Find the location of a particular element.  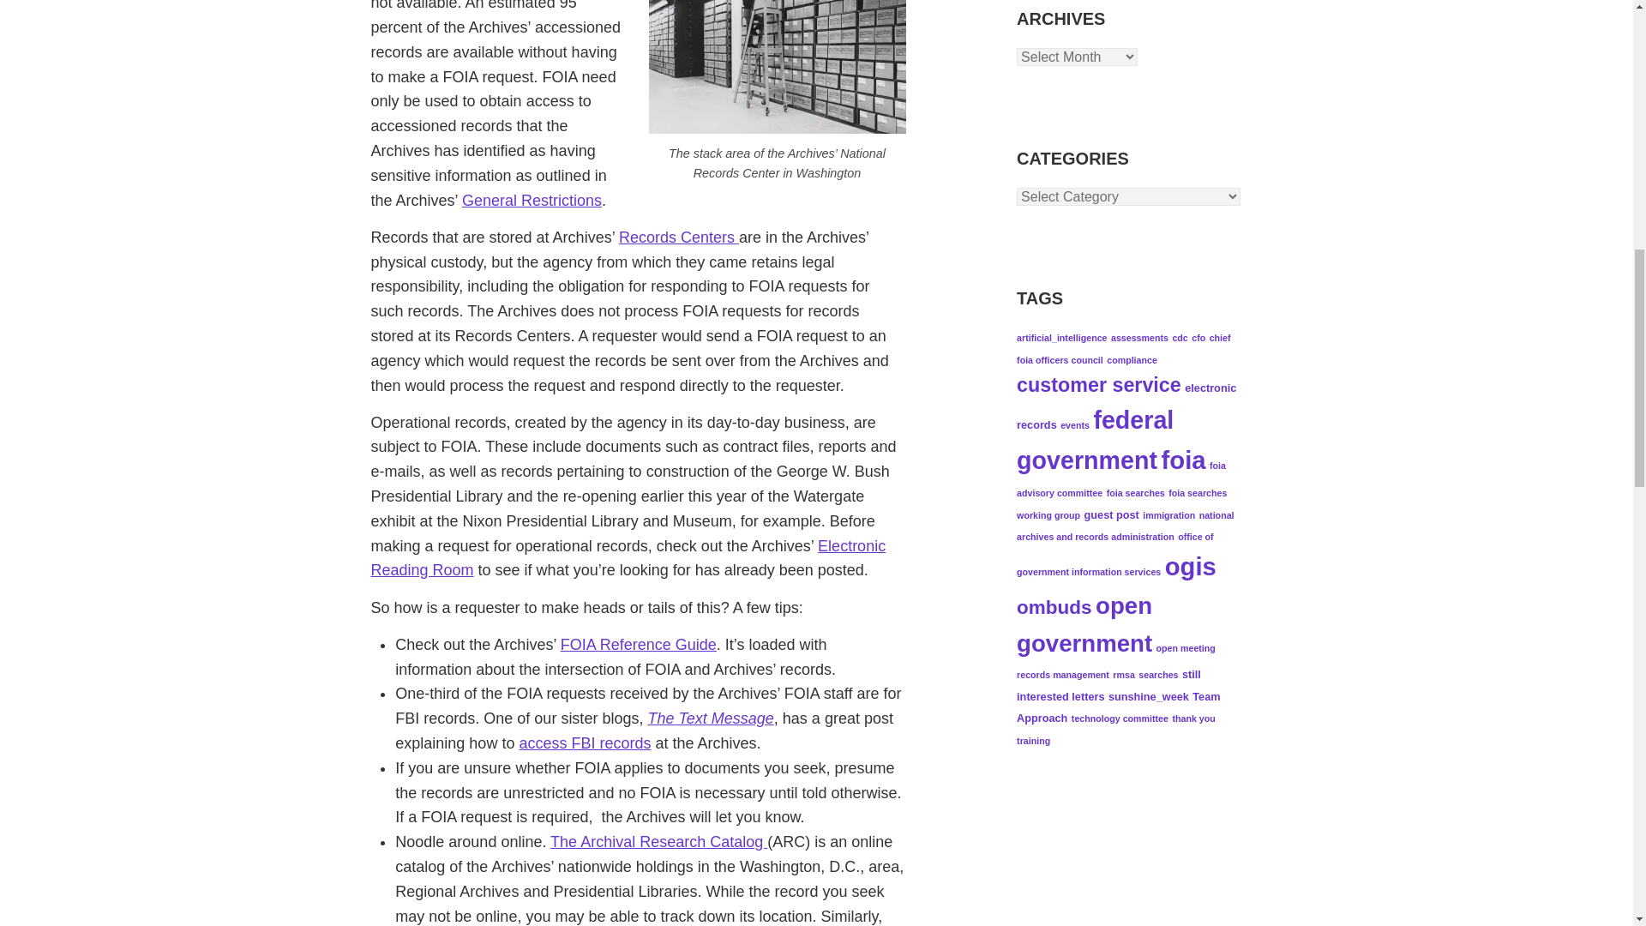

General Restrictions is located at coordinates (532, 201).